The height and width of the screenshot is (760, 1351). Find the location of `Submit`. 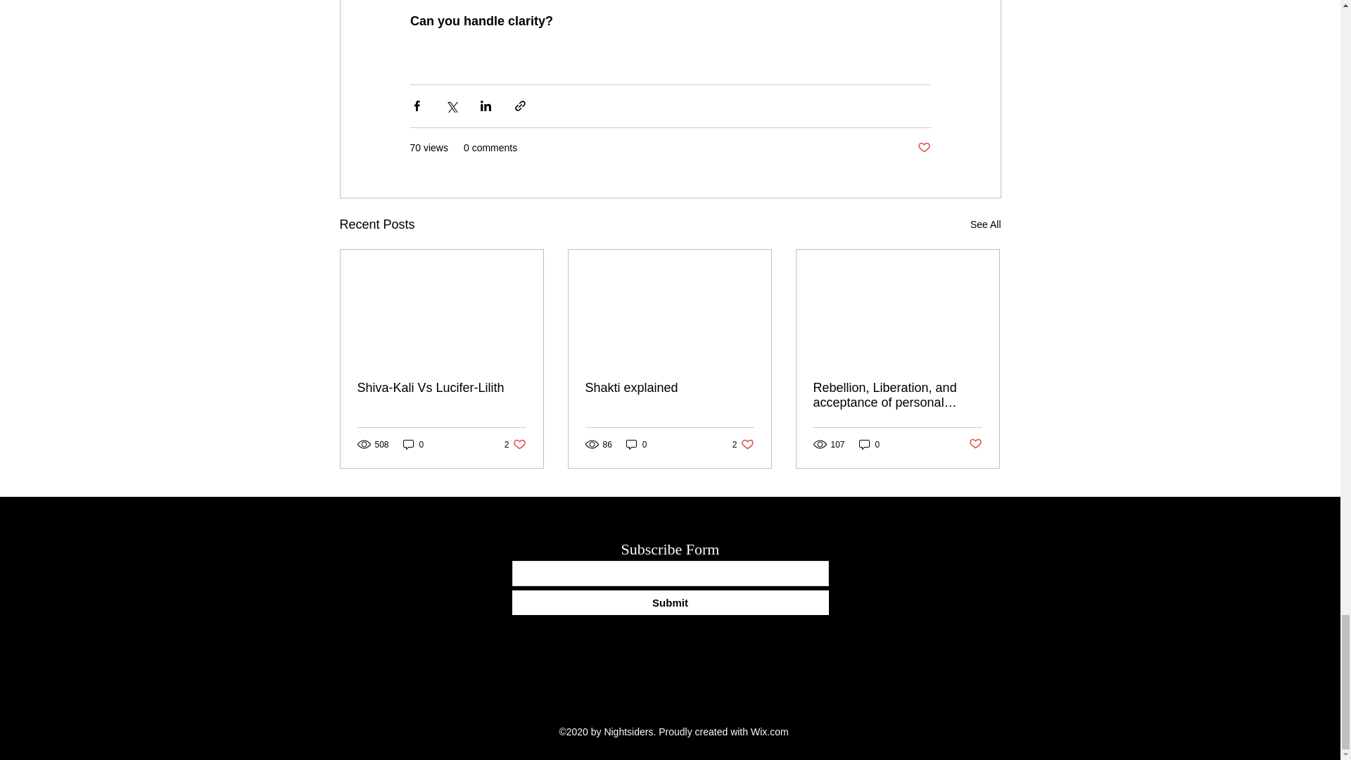

Submit is located at coordinates (670, 602).